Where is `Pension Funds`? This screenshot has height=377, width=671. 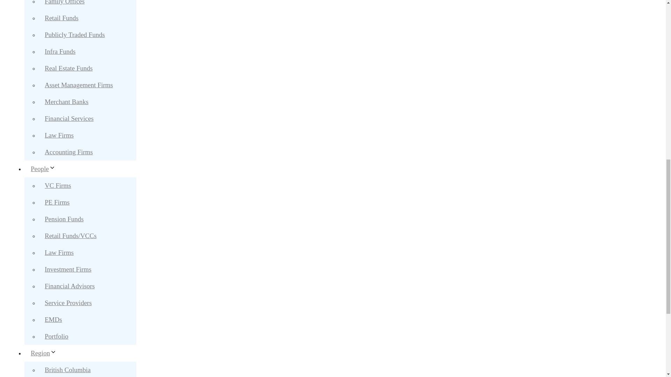
Pension Funds is located at coordinates (64, 219).